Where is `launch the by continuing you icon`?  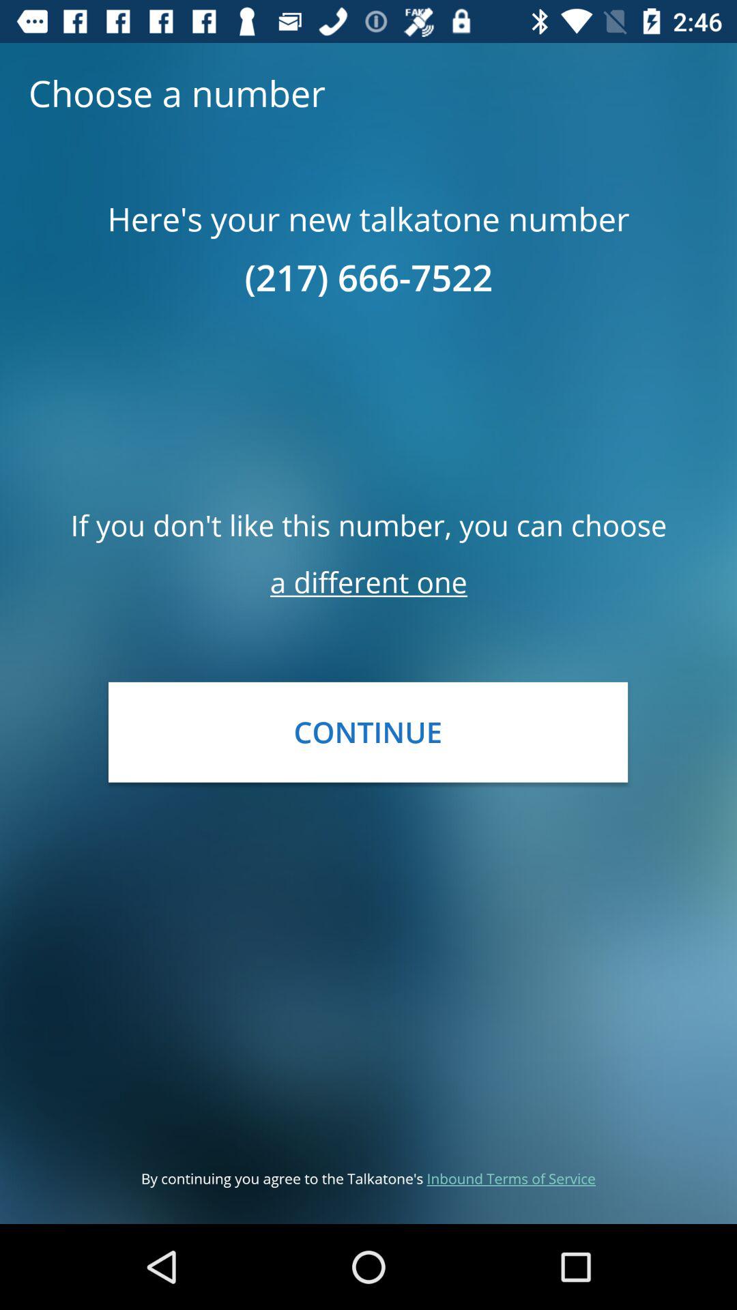 launch the by continuing you icon is located at coordinates (369, 1178).